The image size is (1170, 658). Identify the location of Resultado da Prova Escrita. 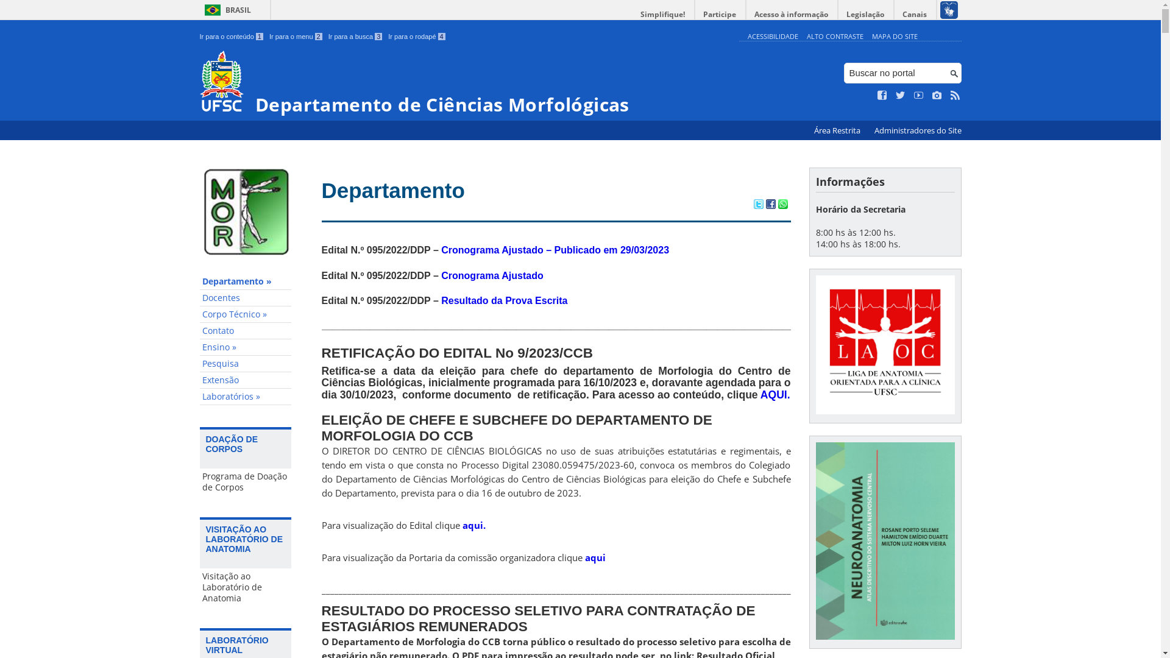
(505, 301).